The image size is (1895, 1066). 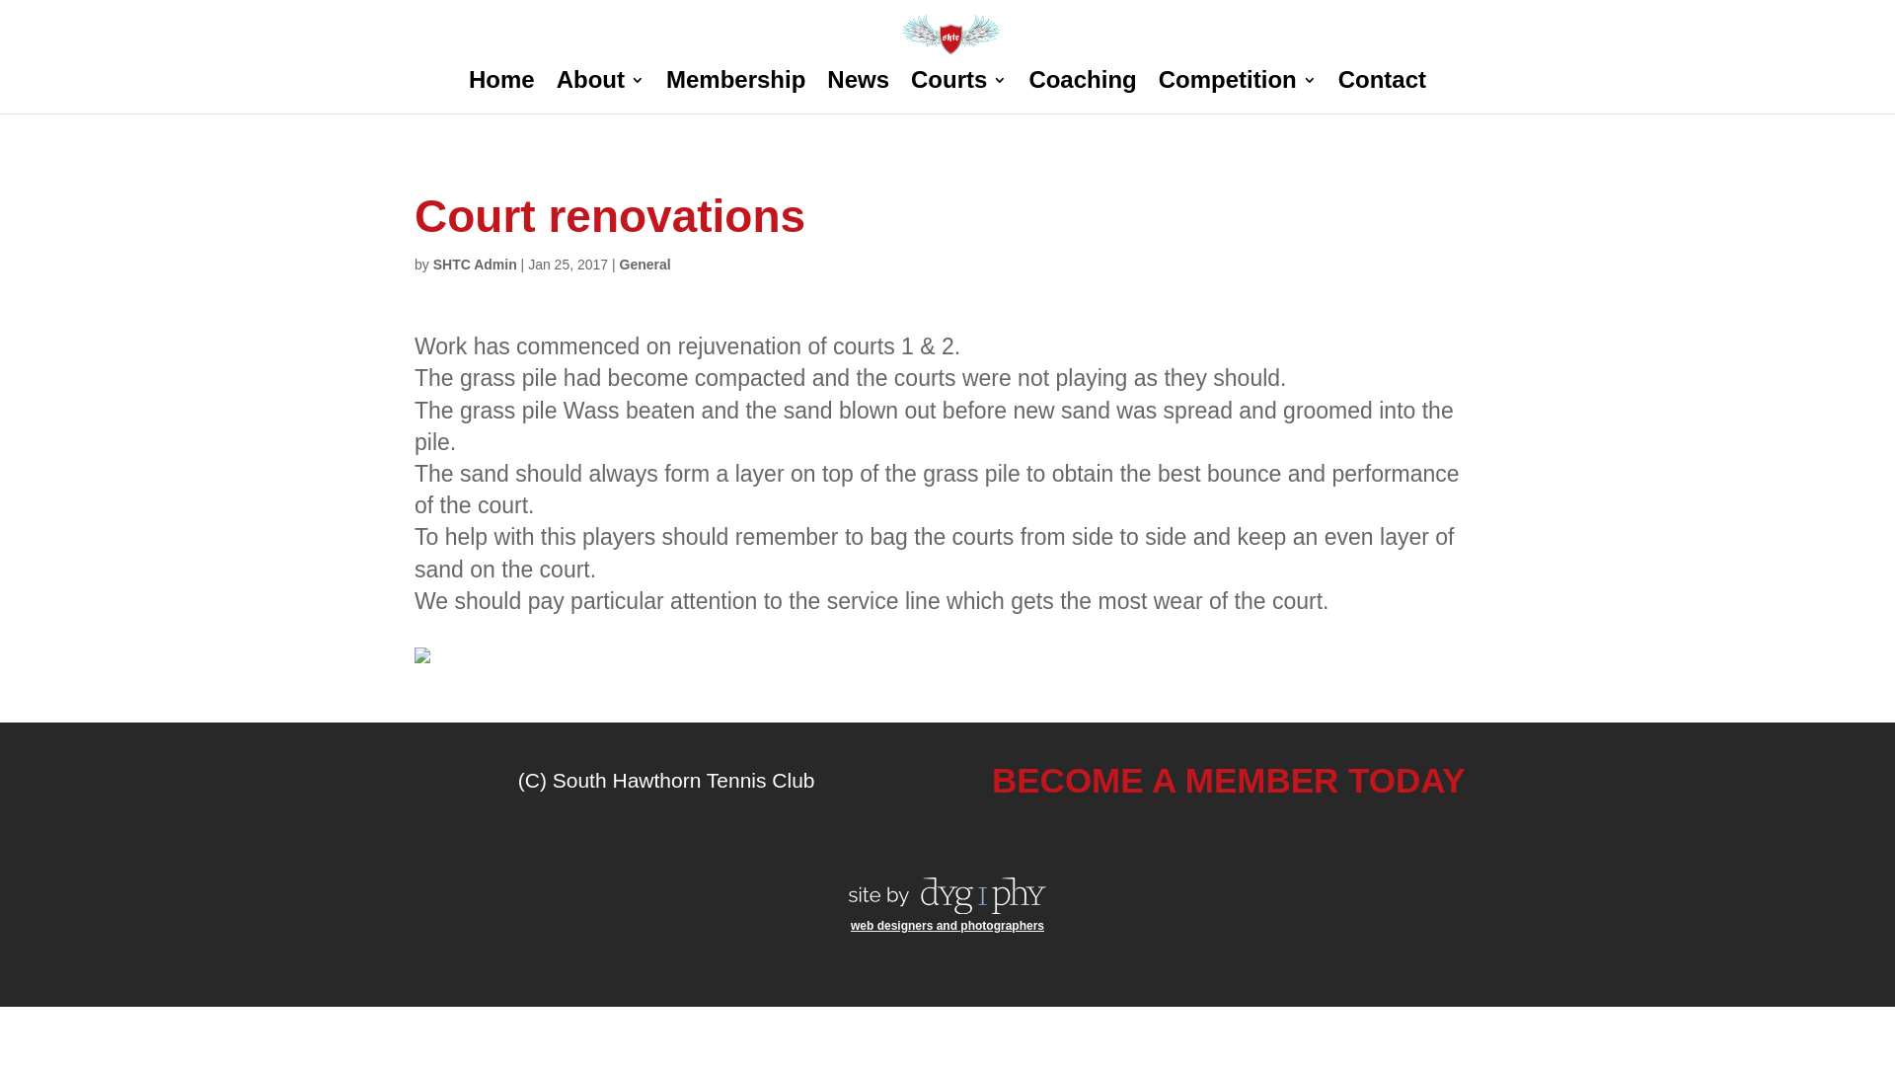 What do you see at coordinates (600, 93) in the screenshot?
I see `About` at bounding box center [600, 93].